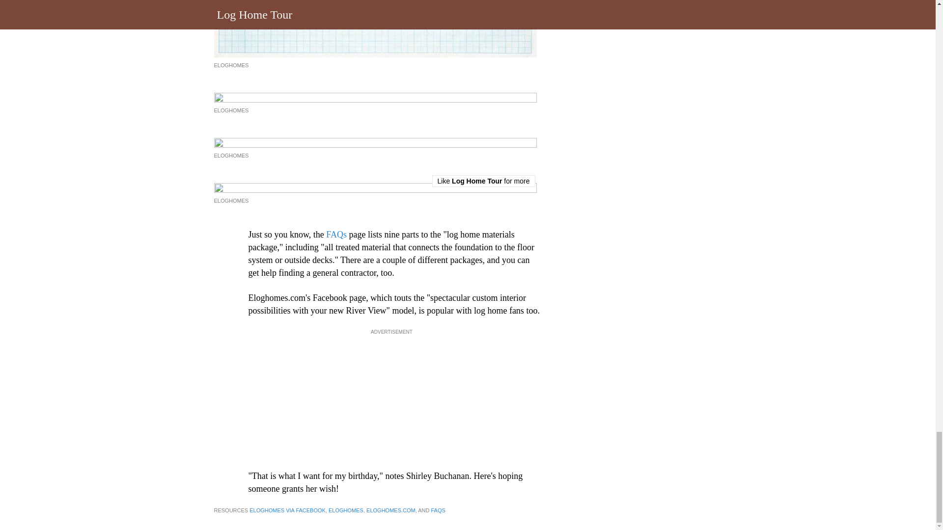 This screenshot has height=530, width=943. What do you see at coordinates (231, 110) in the screenshot?
I see `ELOGHOMES` at bounding box center [231, 110].